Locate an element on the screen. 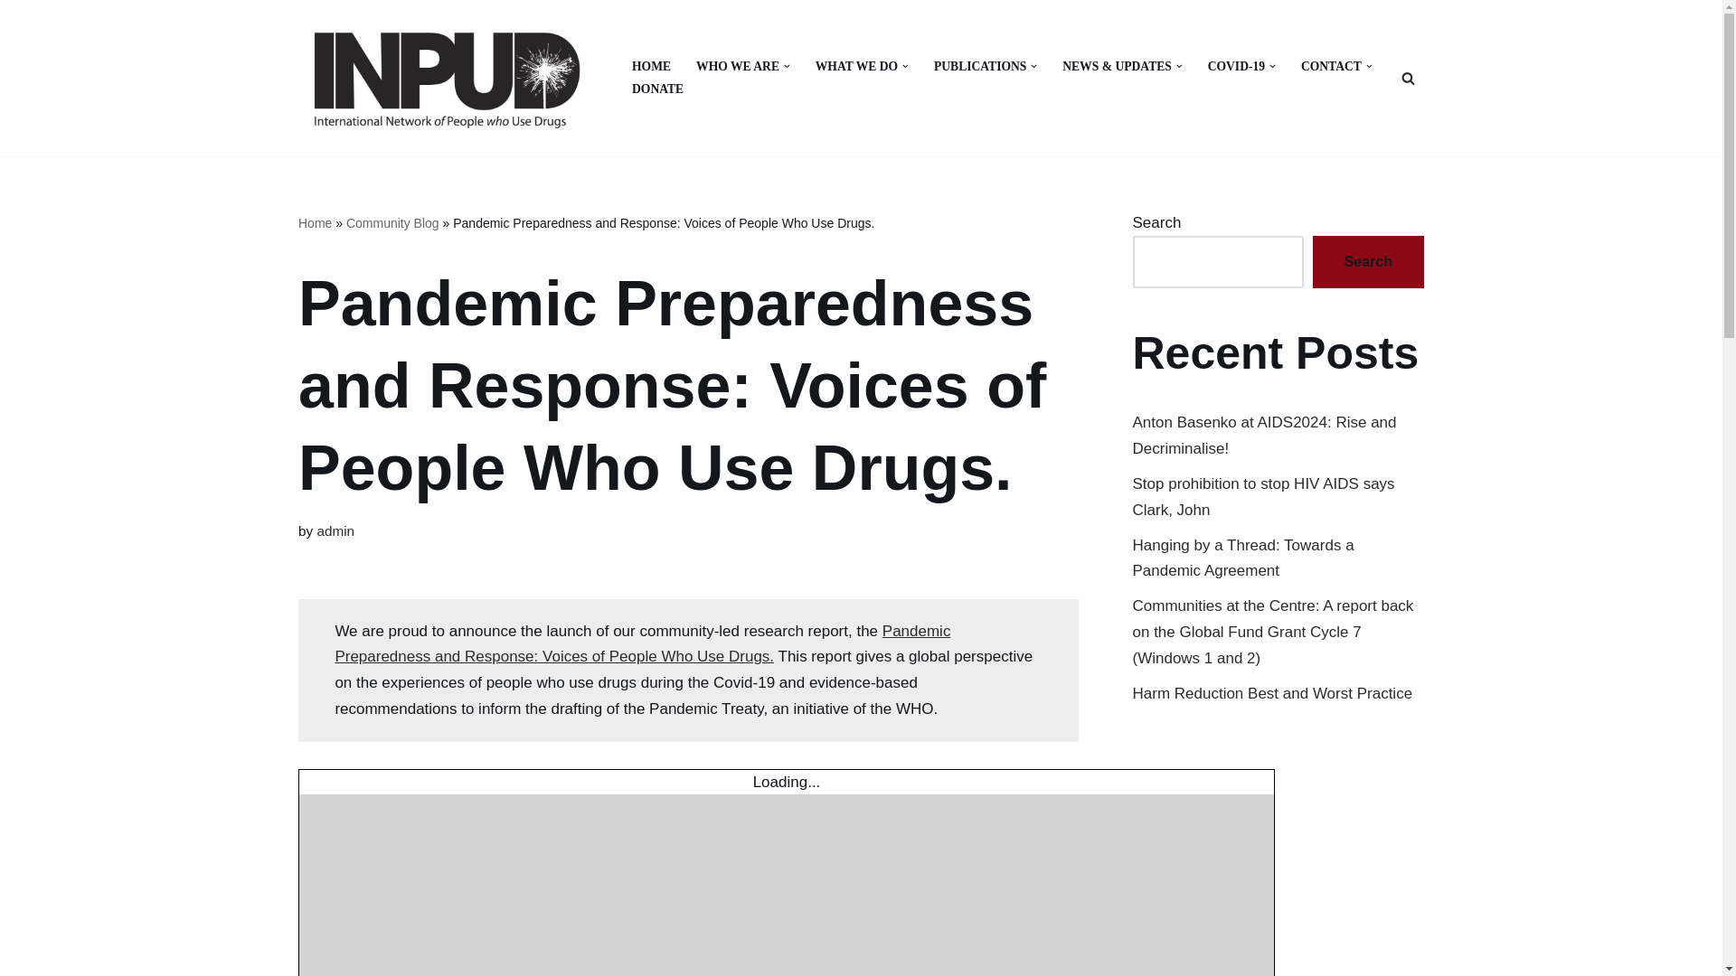  CONTACT is located at coordinates (1331, 66).